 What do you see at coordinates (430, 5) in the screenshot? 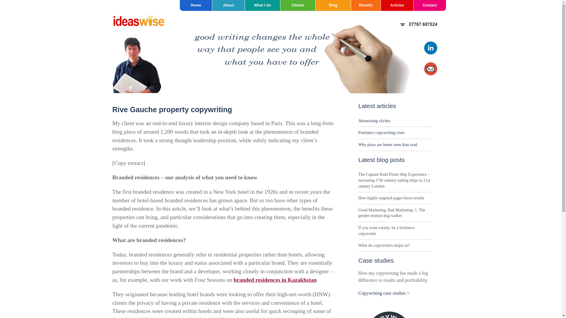
I see `Contact` at bounding box center [430, 5].